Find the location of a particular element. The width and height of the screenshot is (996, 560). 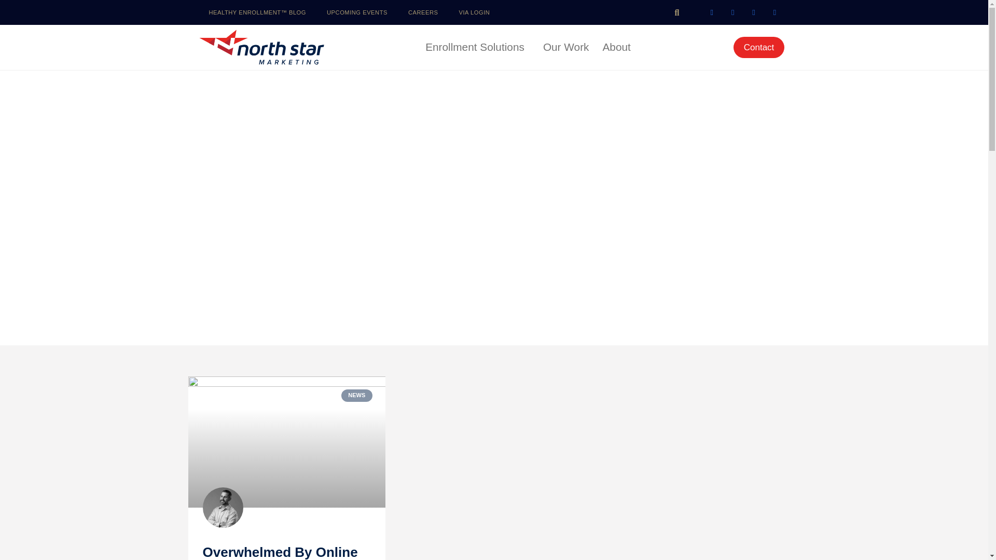

UPCOMING EVENTS is located at coordinates (357, 12).